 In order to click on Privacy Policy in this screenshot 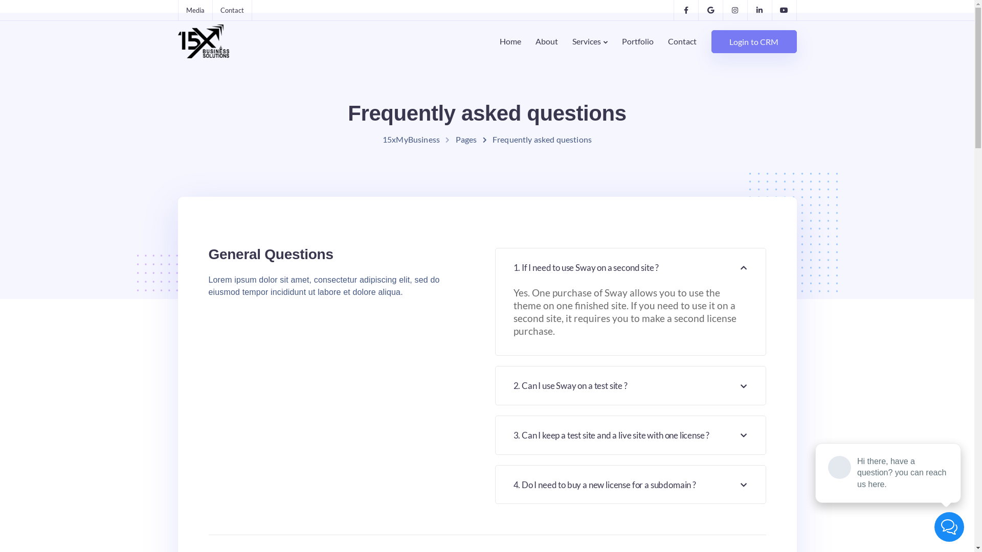, I will do `click(458, 450)`.